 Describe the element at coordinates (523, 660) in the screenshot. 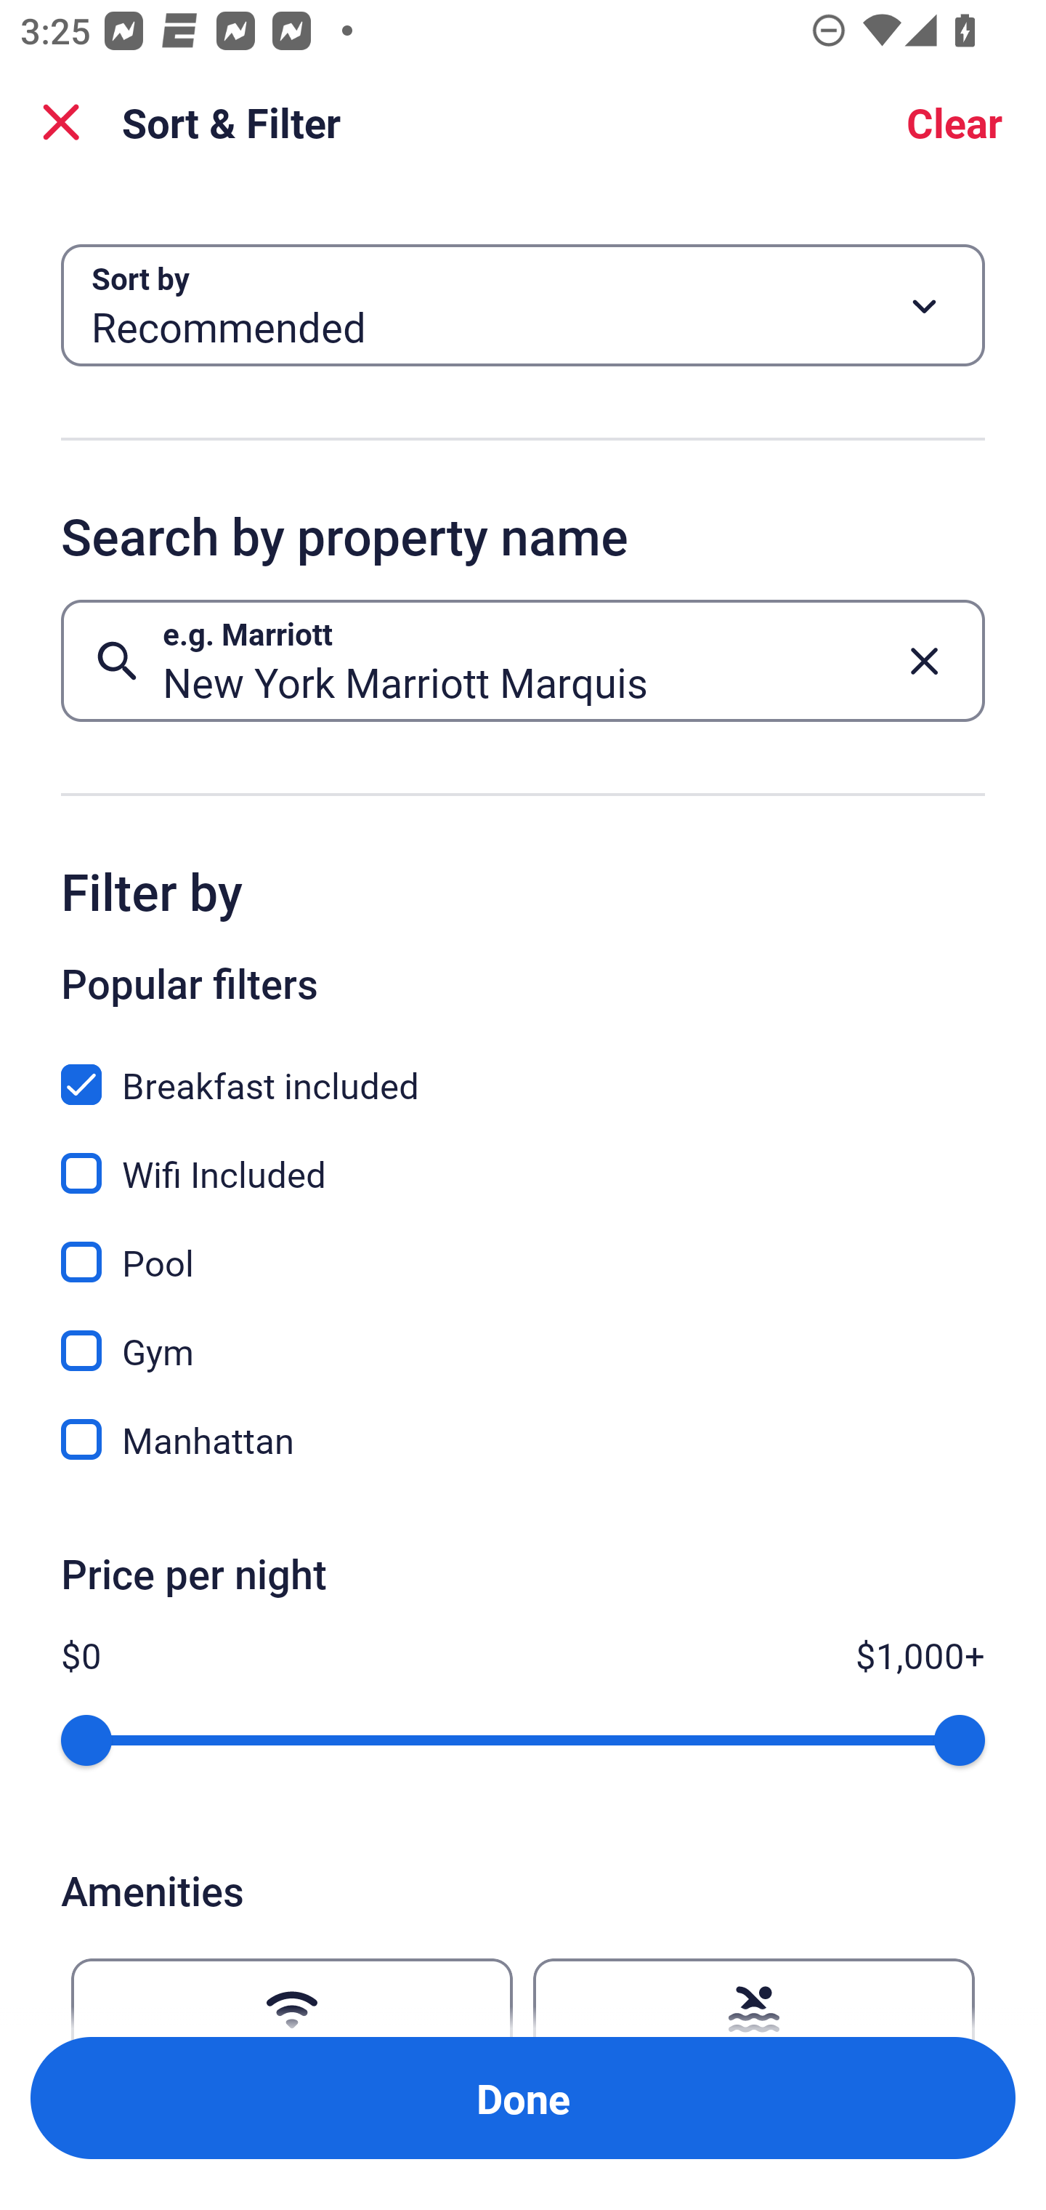

I see `e.g. Marriott Button New York Marriott Marquis` at that location.